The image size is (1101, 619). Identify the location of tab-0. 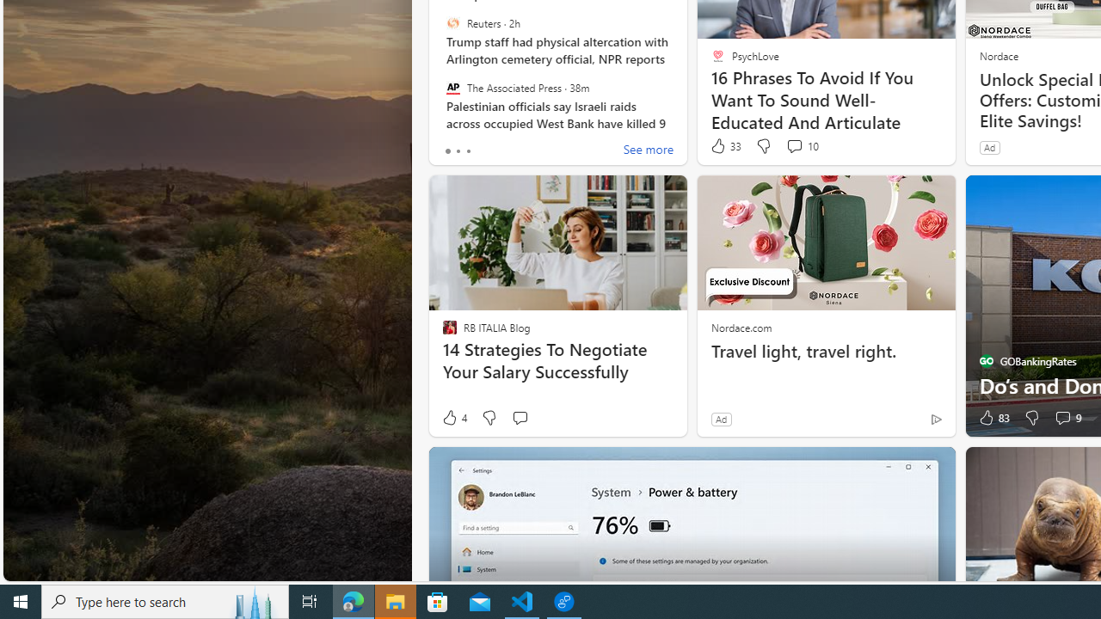
(447, 151).